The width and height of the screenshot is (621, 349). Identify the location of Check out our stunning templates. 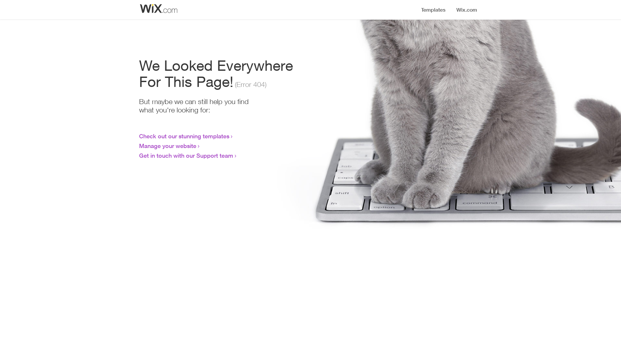
(184, 136).